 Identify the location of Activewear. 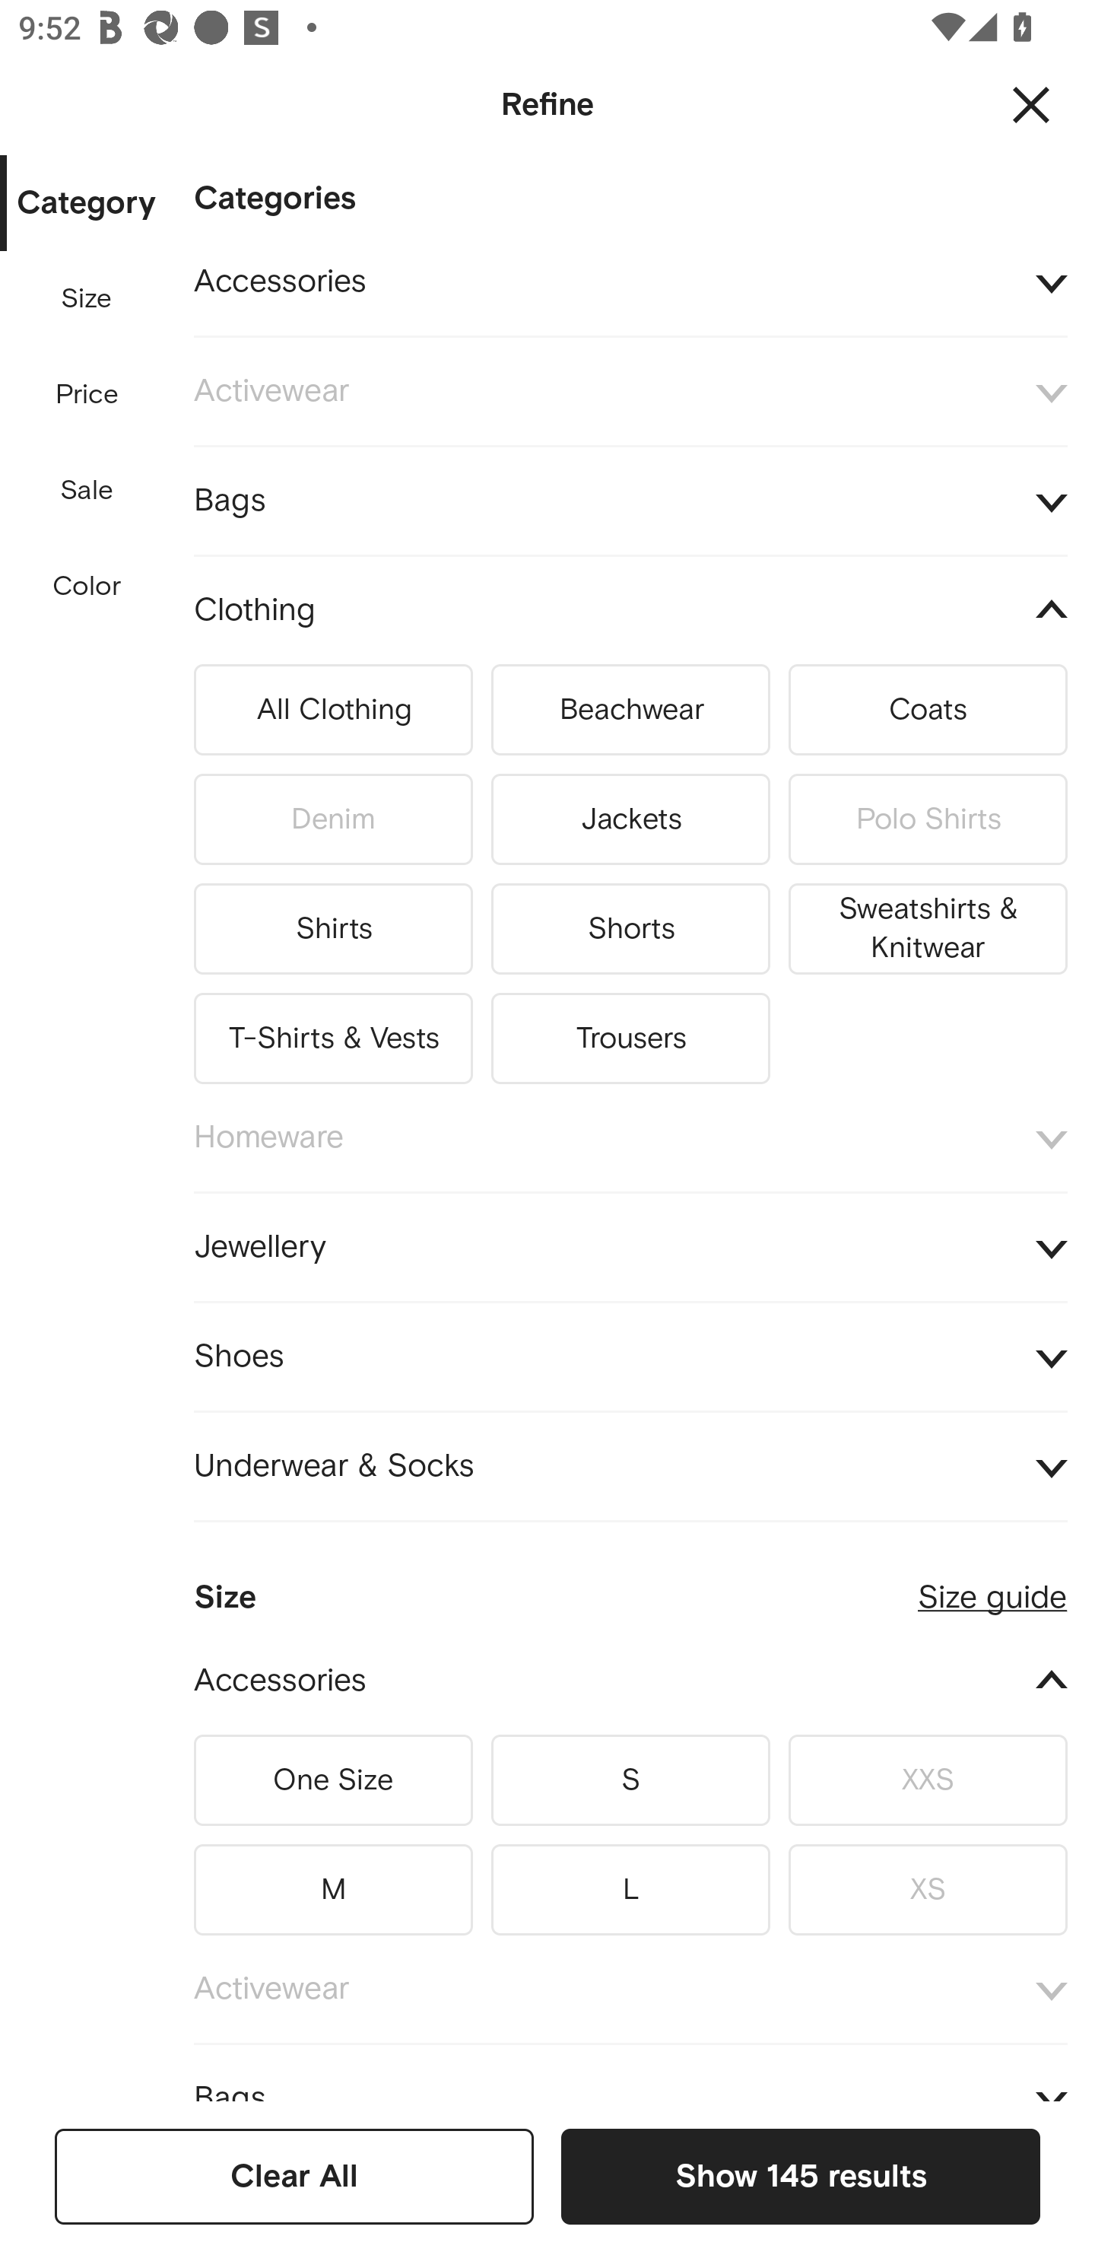
(630, 392).